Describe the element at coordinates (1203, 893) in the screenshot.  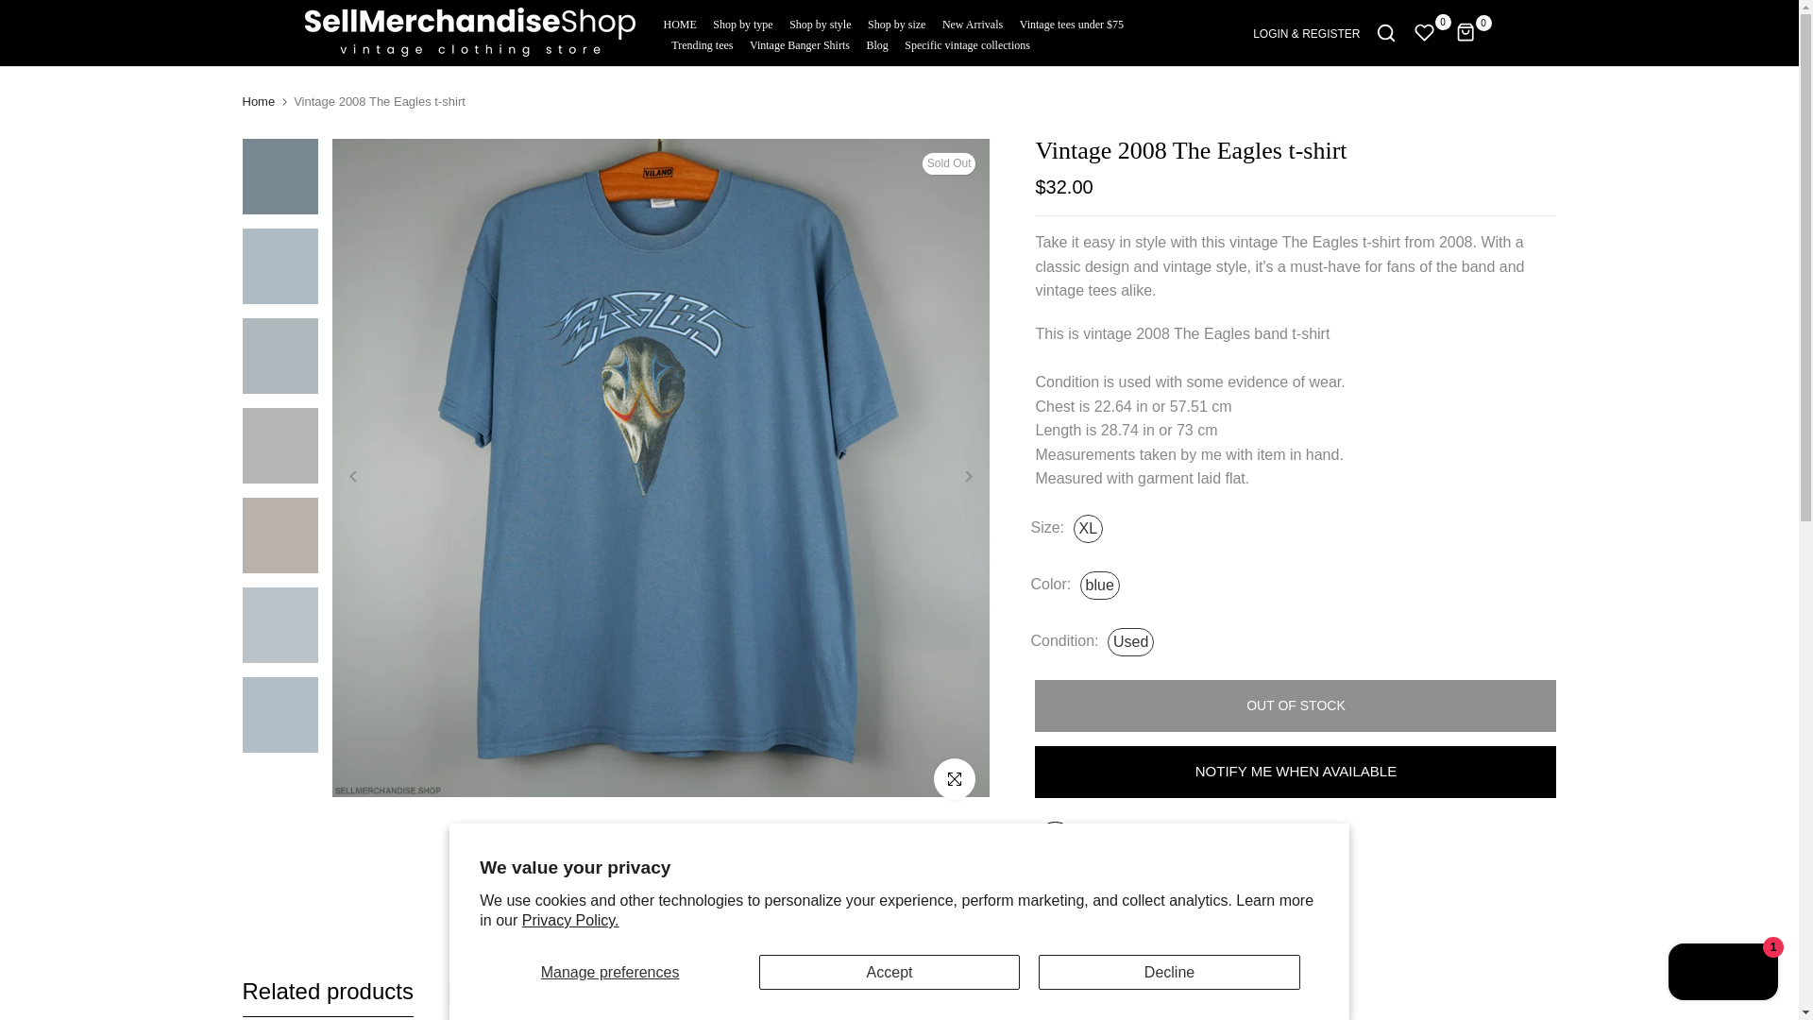
I see `Share on Telegram` at that location.